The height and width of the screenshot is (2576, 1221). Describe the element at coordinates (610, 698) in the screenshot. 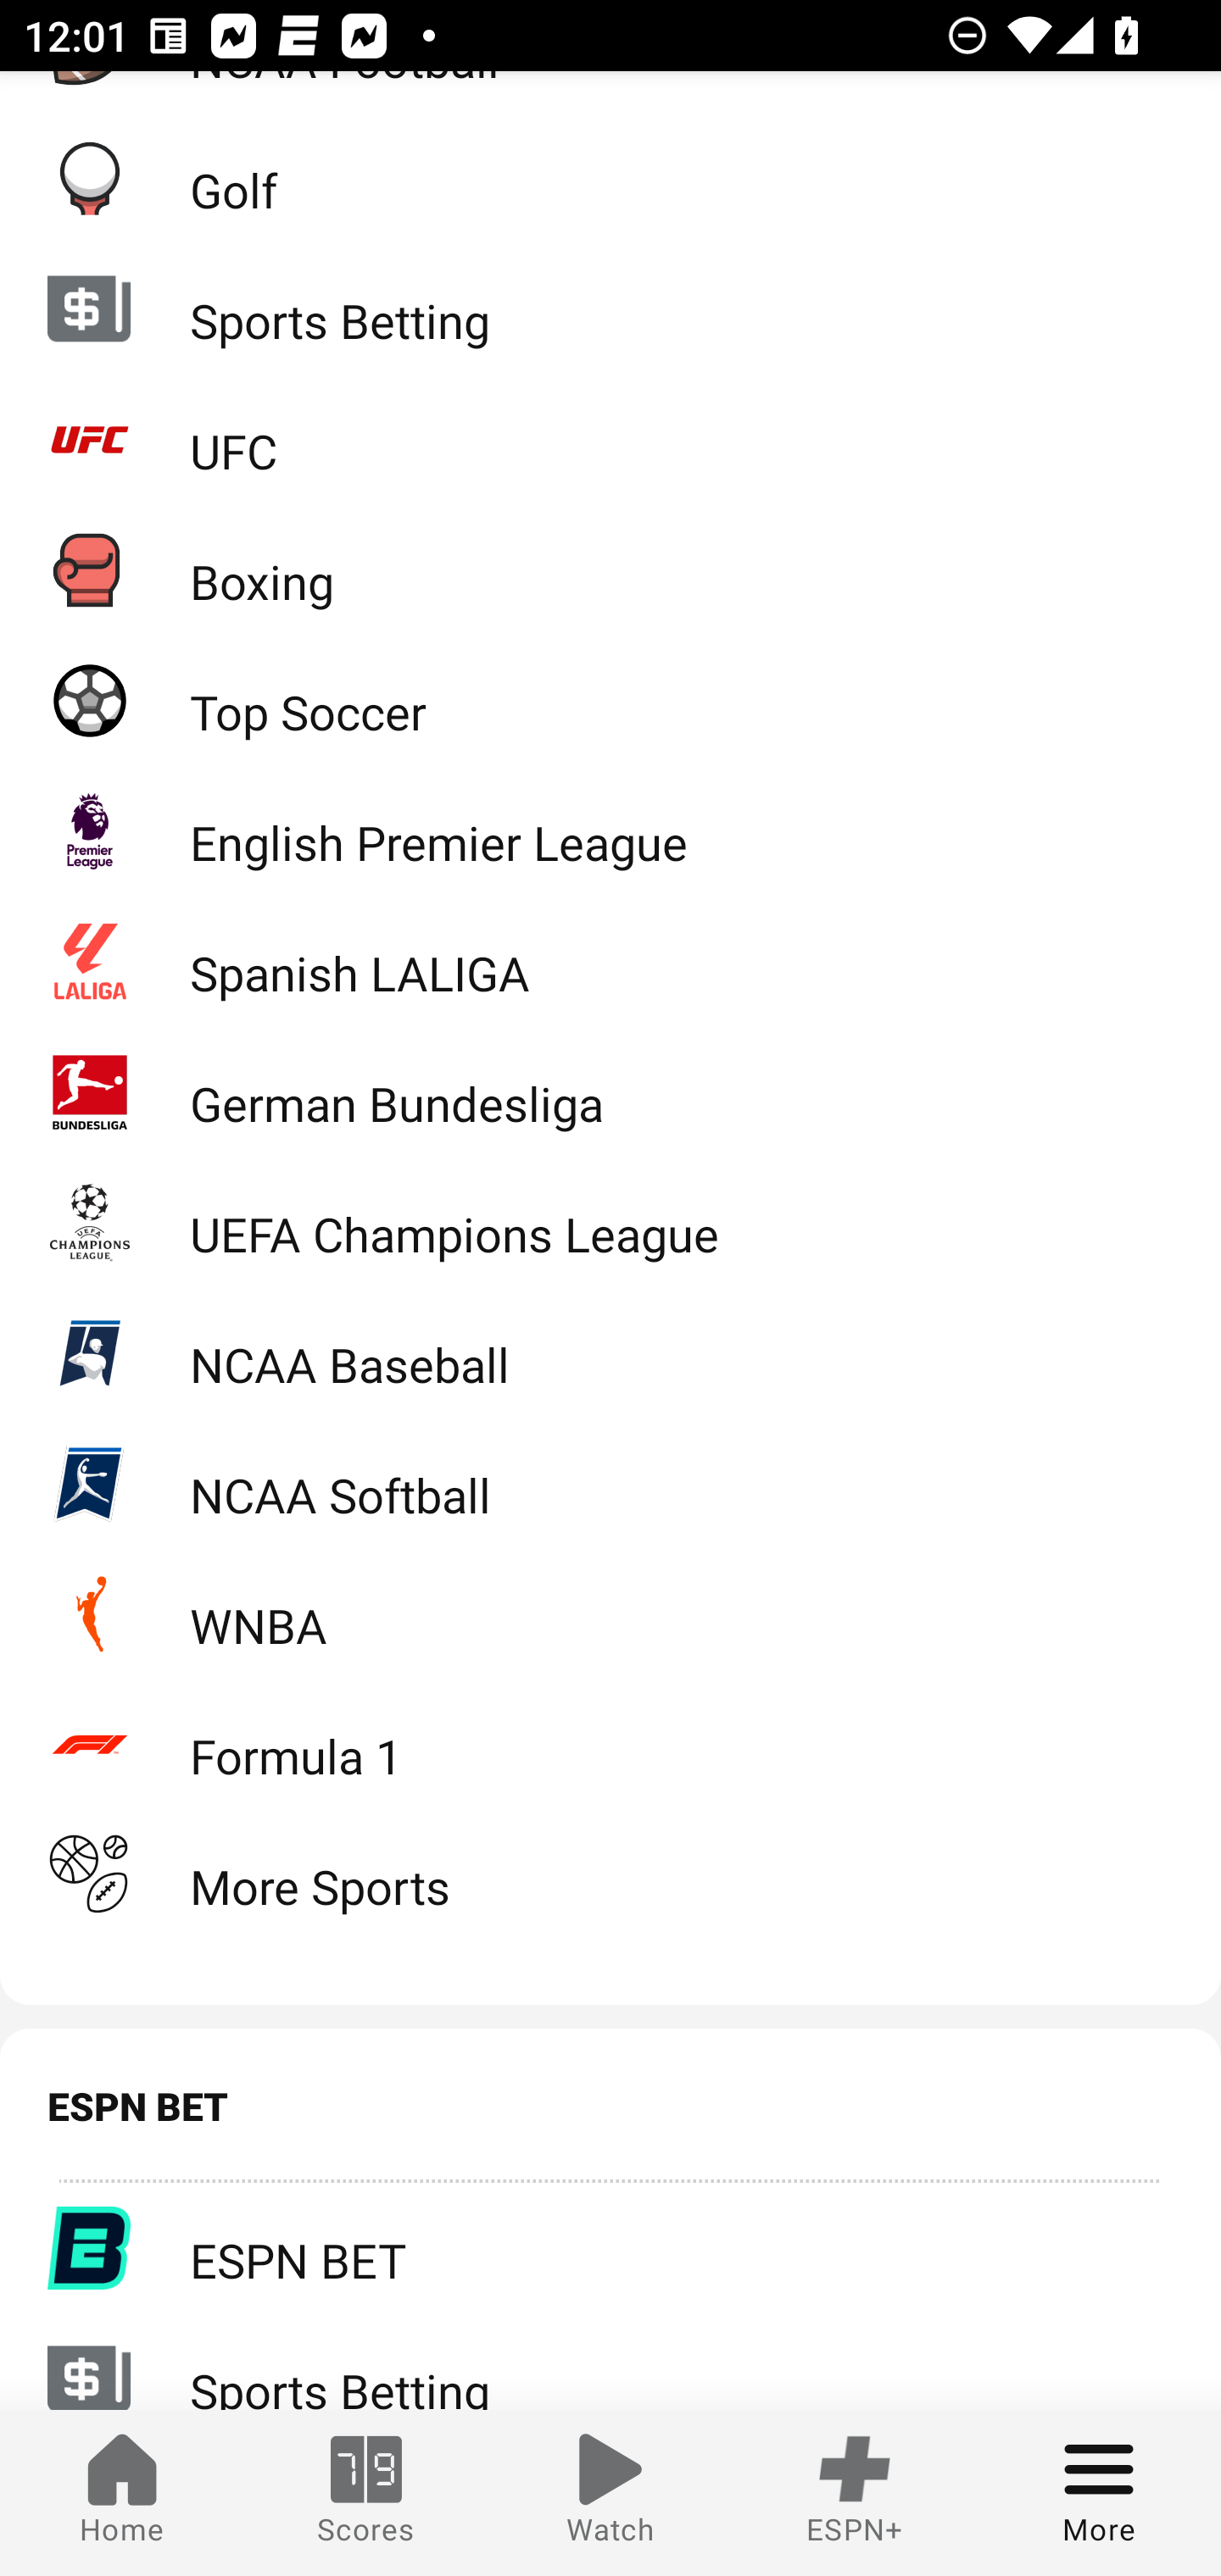

I see `Top Soccer` at that location.